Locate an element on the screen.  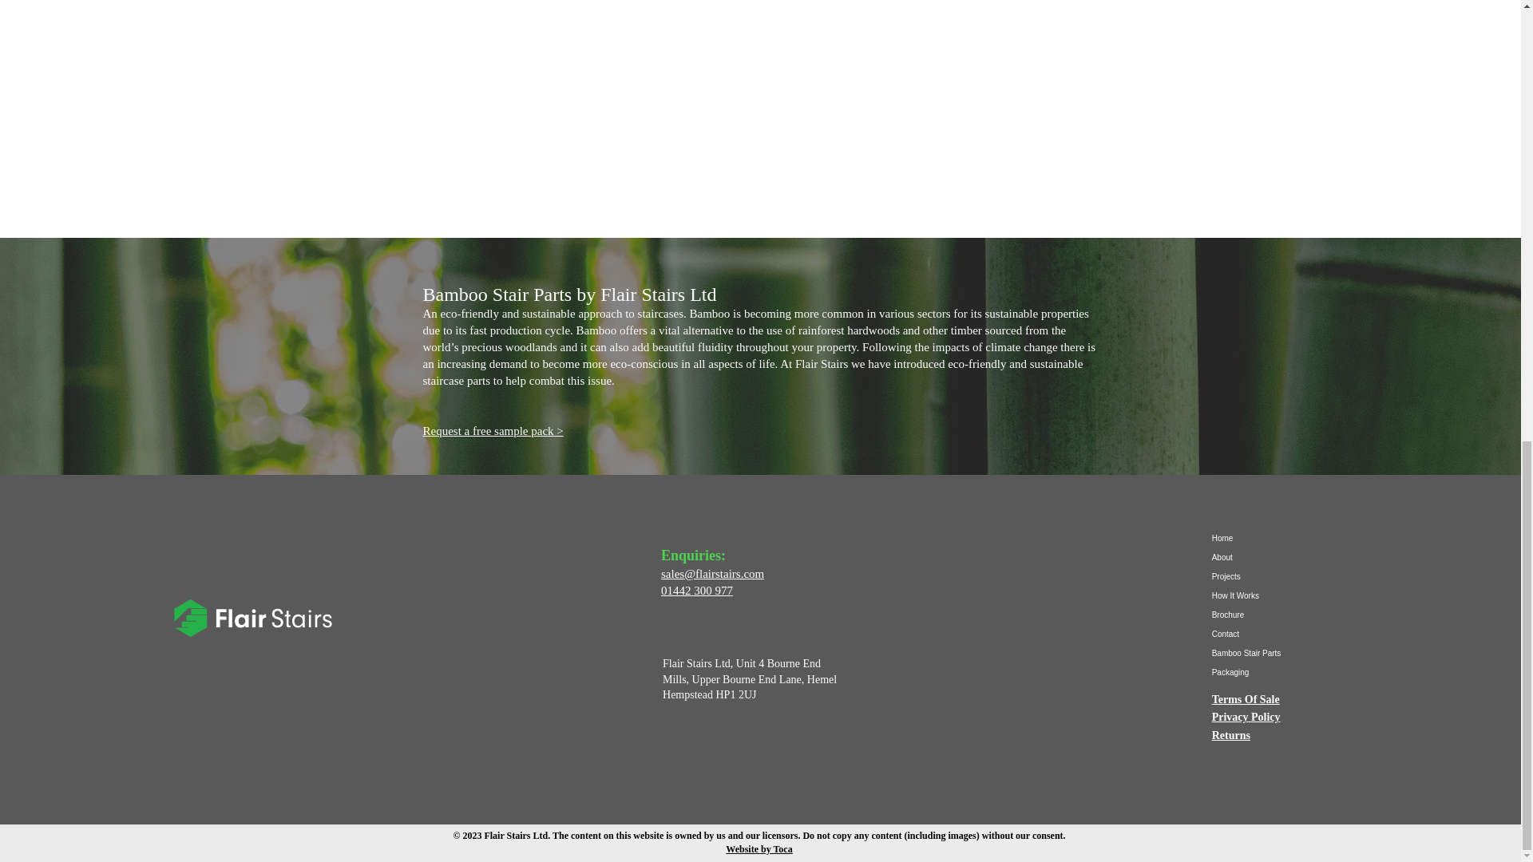
Bamboo Stair Parts is located at coordinates (1268, 653).